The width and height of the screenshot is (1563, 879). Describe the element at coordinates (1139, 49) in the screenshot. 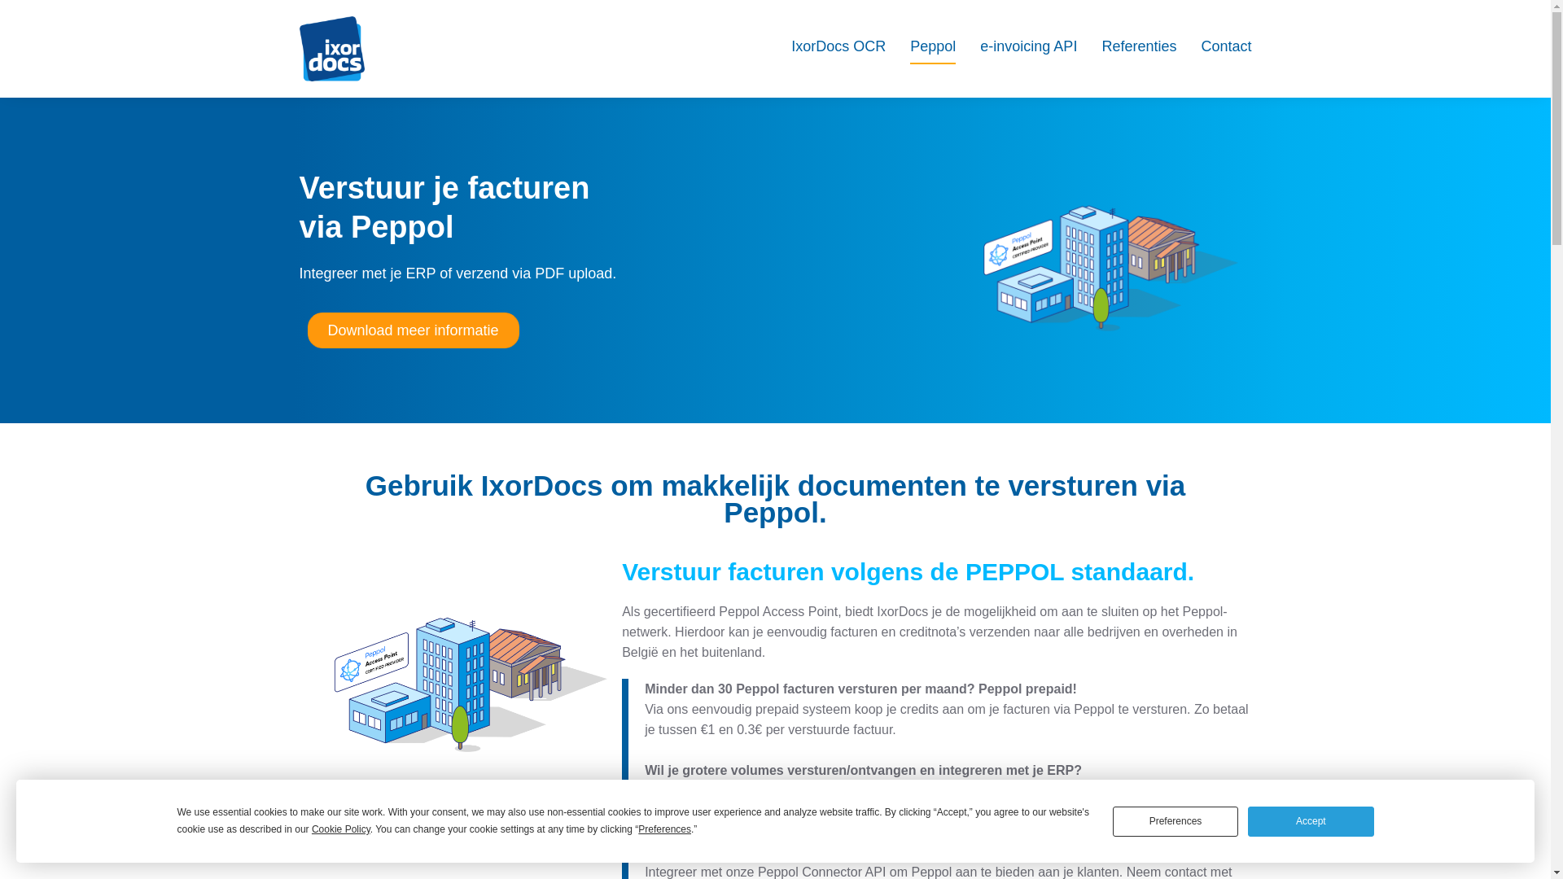

I see `Referenties` at that location.